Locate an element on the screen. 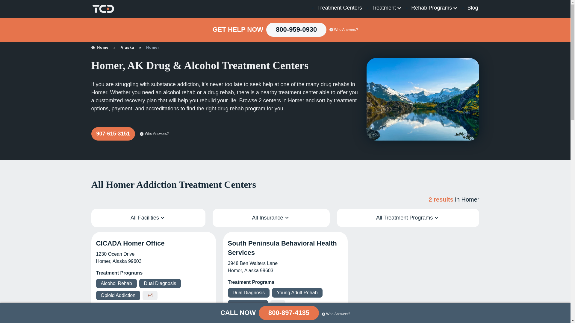  Treatment Centers is located at coordinates (339, 8).